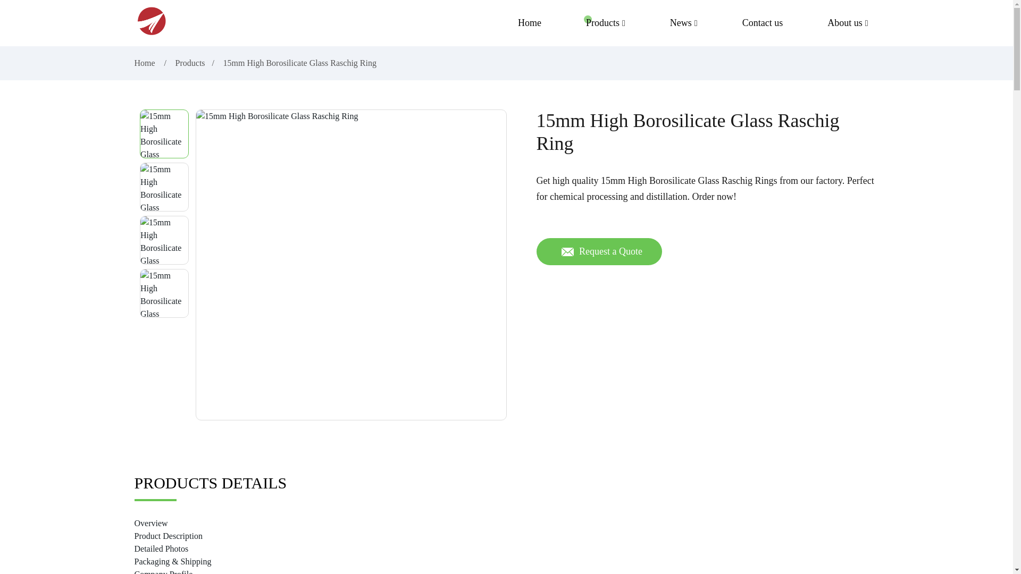  I want to click on Request a Quote, so click(599, 251).